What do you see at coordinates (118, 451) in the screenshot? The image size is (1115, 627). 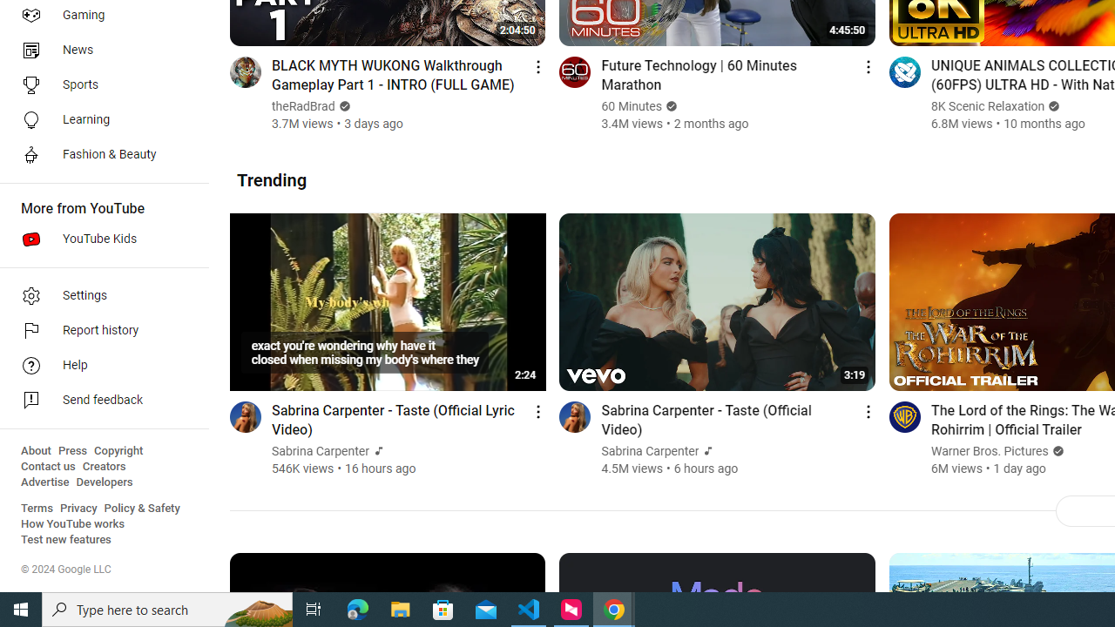 I see `Copyright` at bounding box center [118, 451].